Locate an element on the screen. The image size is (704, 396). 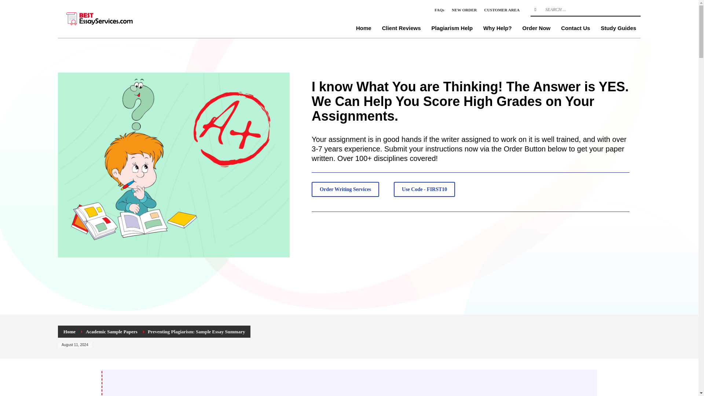
Homework Help is located at coordinates (113, 18).